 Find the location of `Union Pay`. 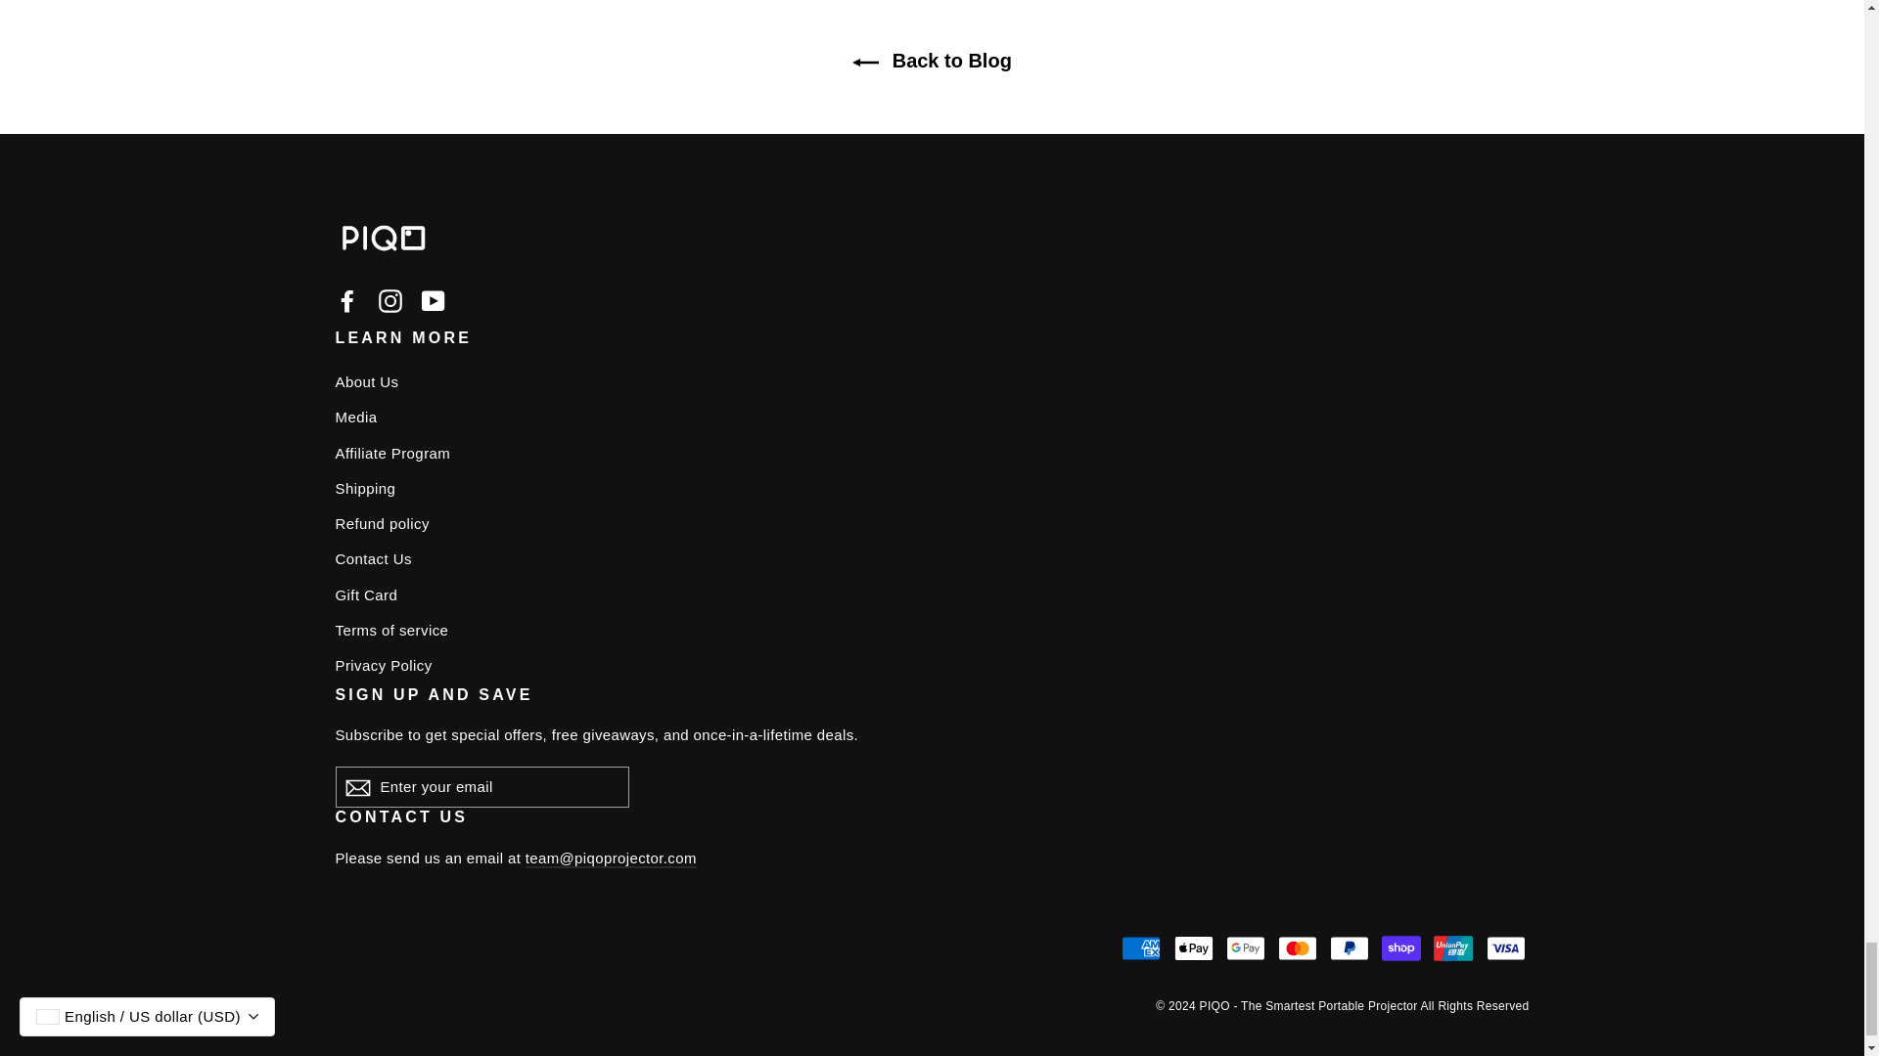

Union Pay is located at coordinates (1452, 948).